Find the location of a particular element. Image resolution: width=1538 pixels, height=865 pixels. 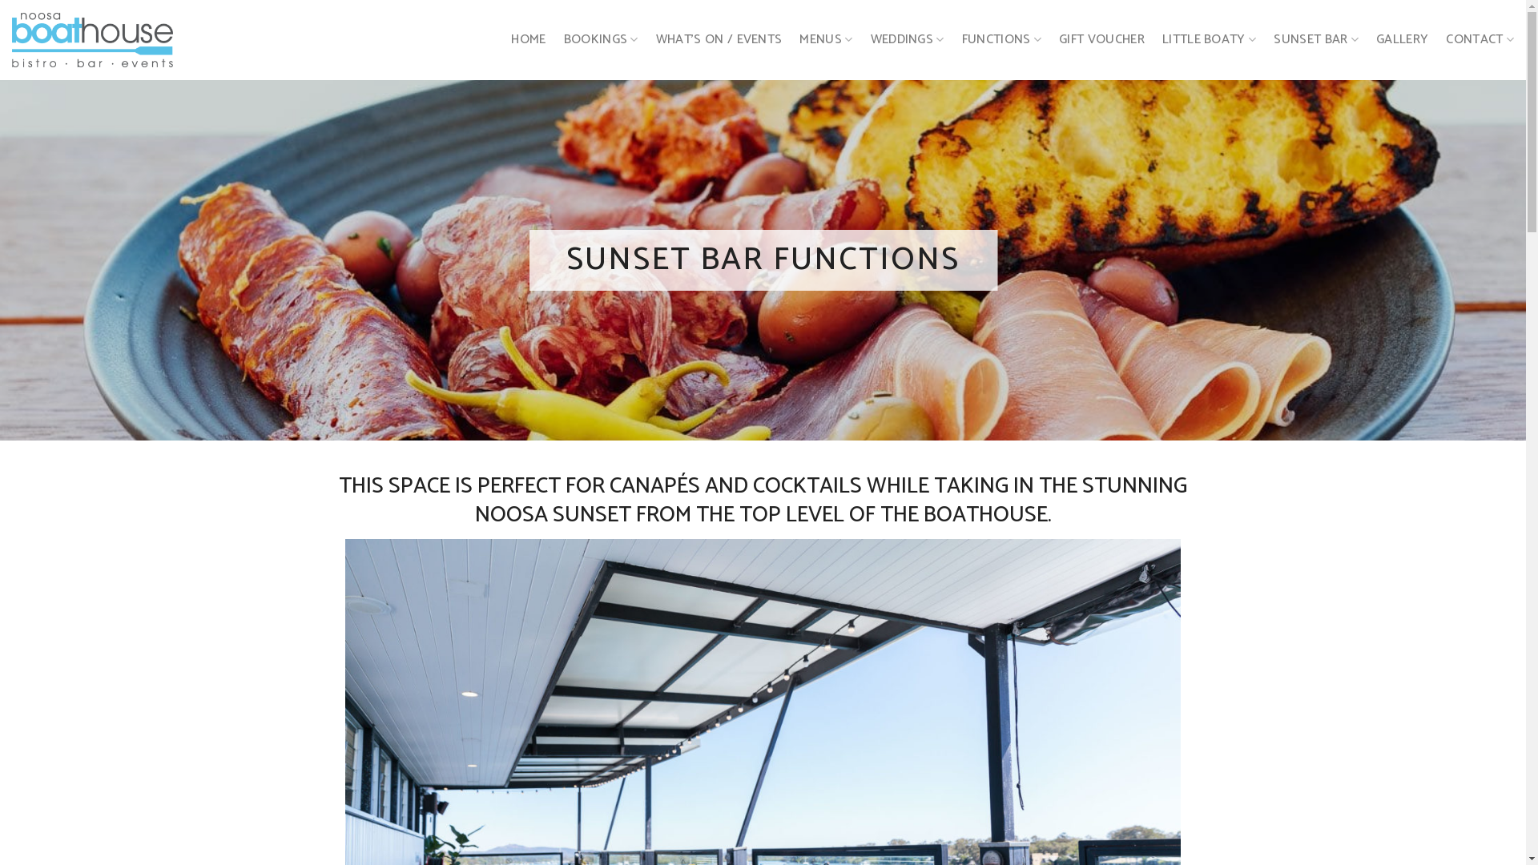

SUNSET BAR is located at coordinates (1316, 40).